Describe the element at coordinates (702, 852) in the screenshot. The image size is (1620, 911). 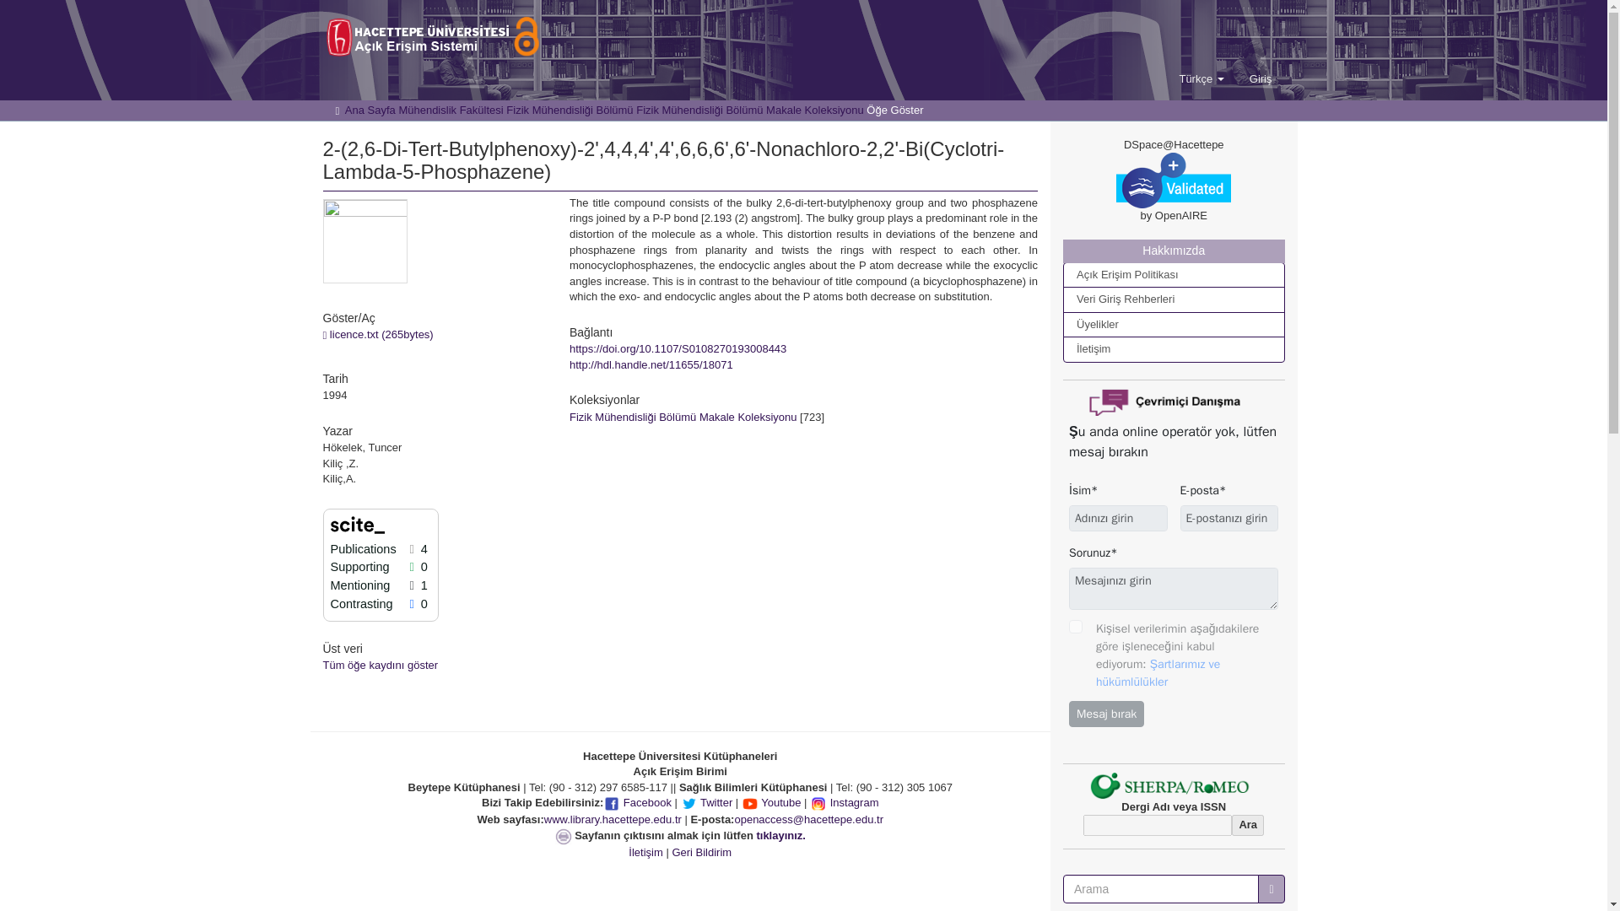
I see `Geri Bildirim` at that location.